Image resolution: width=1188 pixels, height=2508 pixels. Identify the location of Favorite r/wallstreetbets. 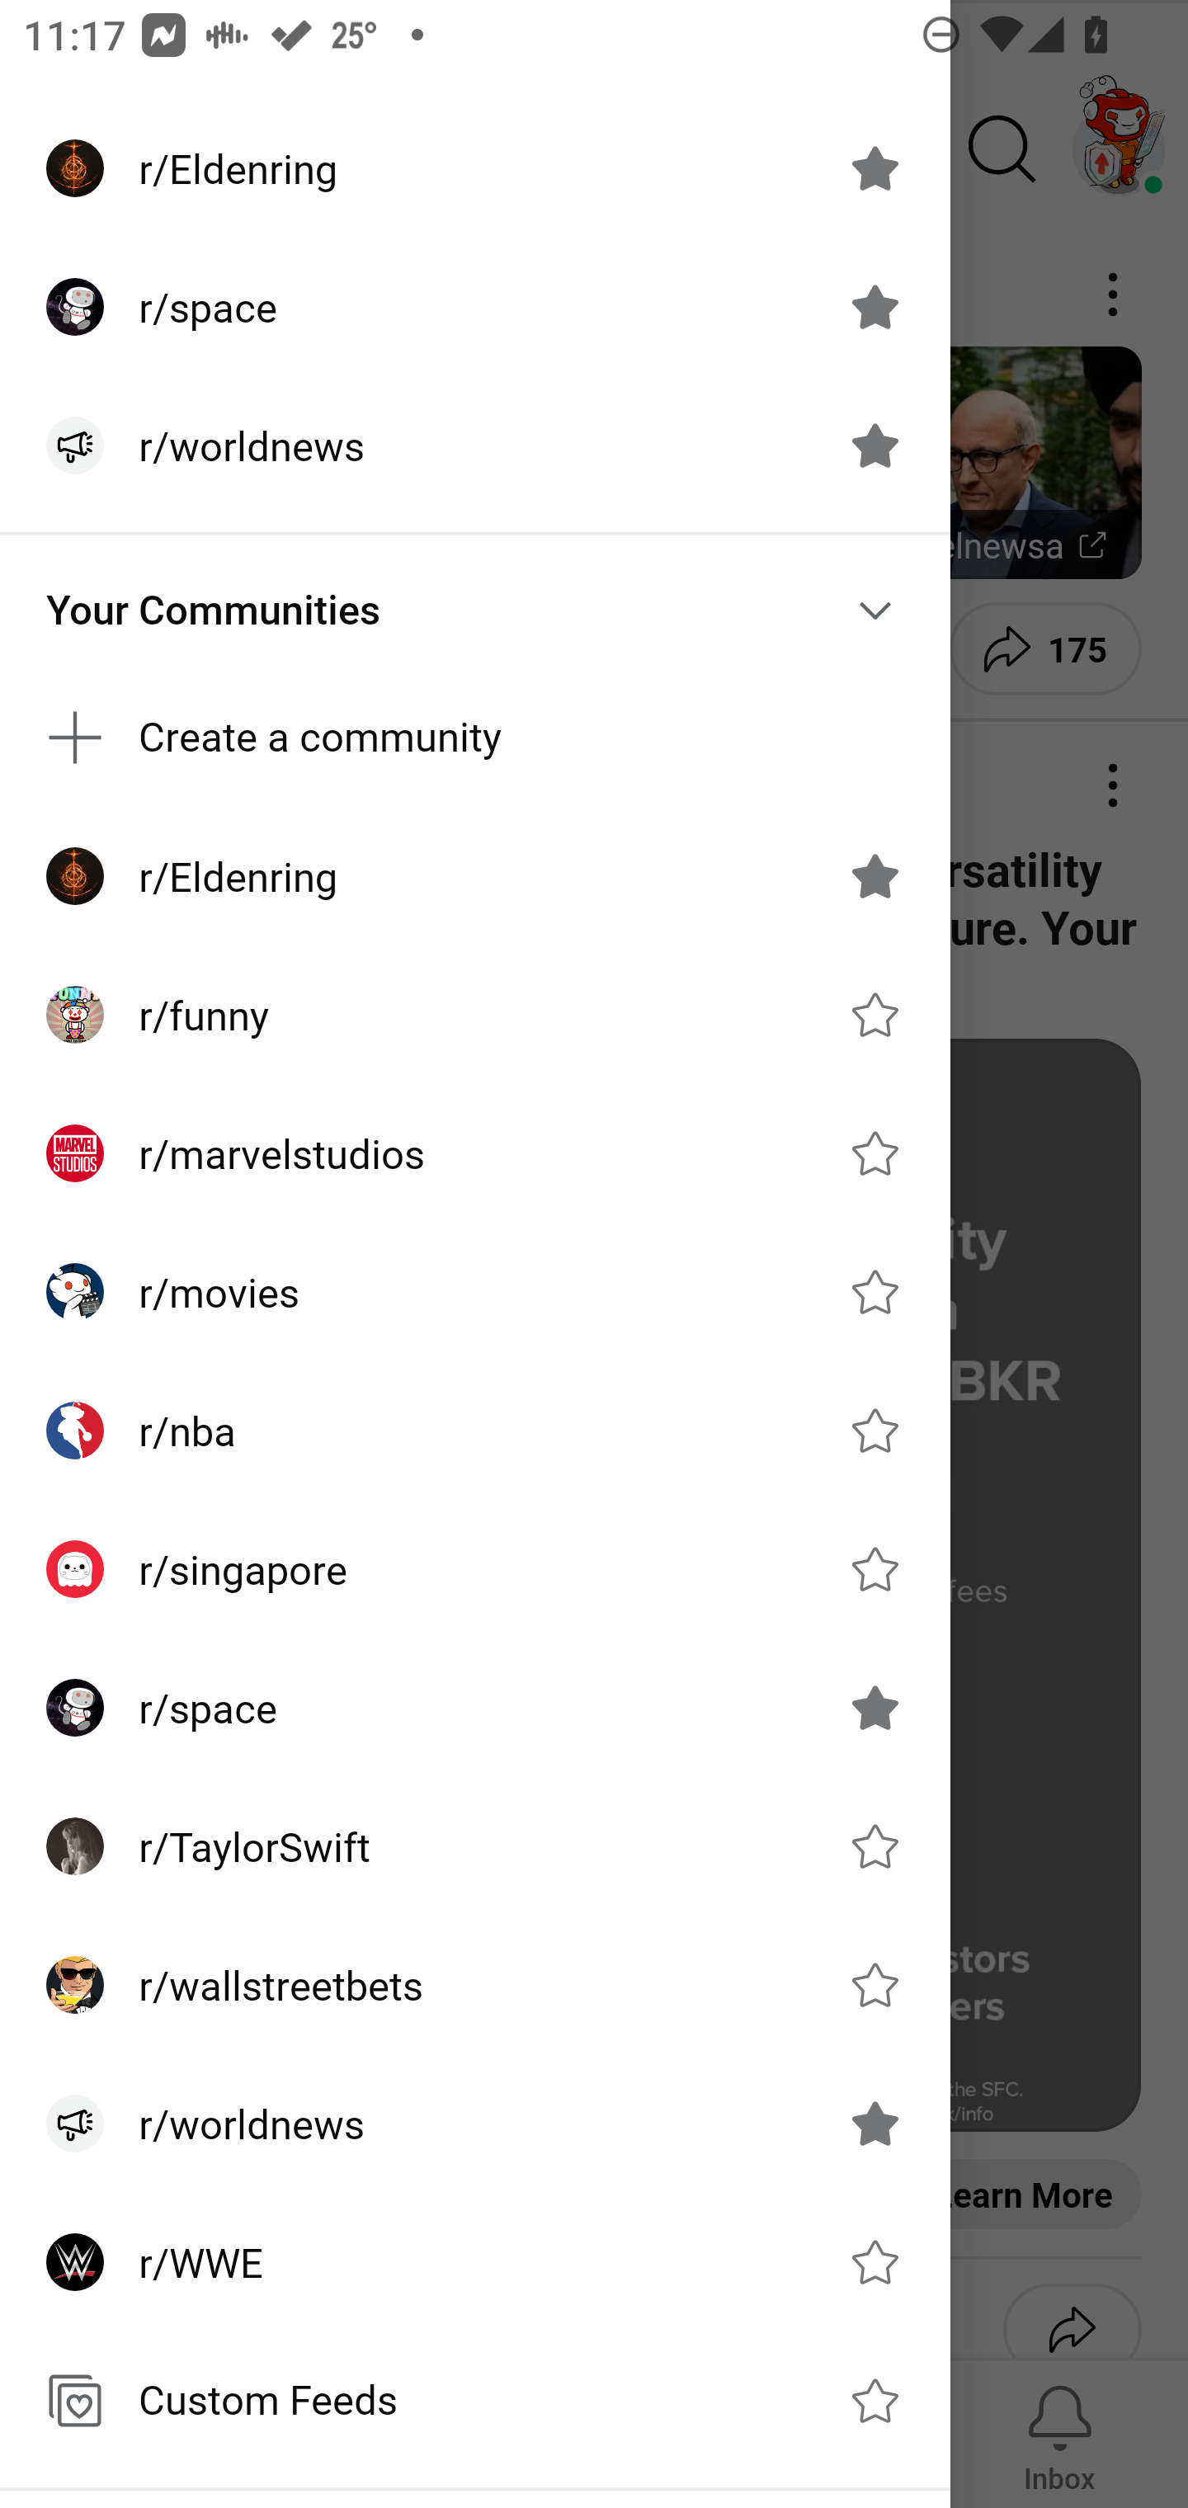
(874, 1985).